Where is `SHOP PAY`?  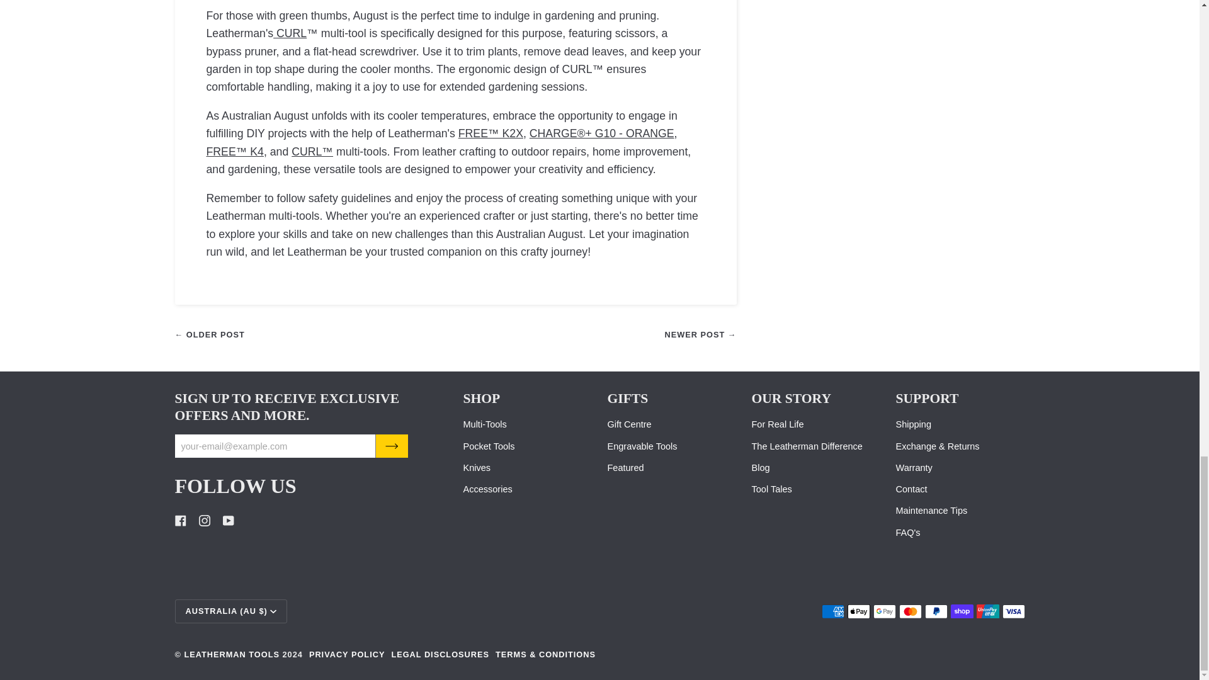
SHOP PAY is located at coordinates (962, 611).